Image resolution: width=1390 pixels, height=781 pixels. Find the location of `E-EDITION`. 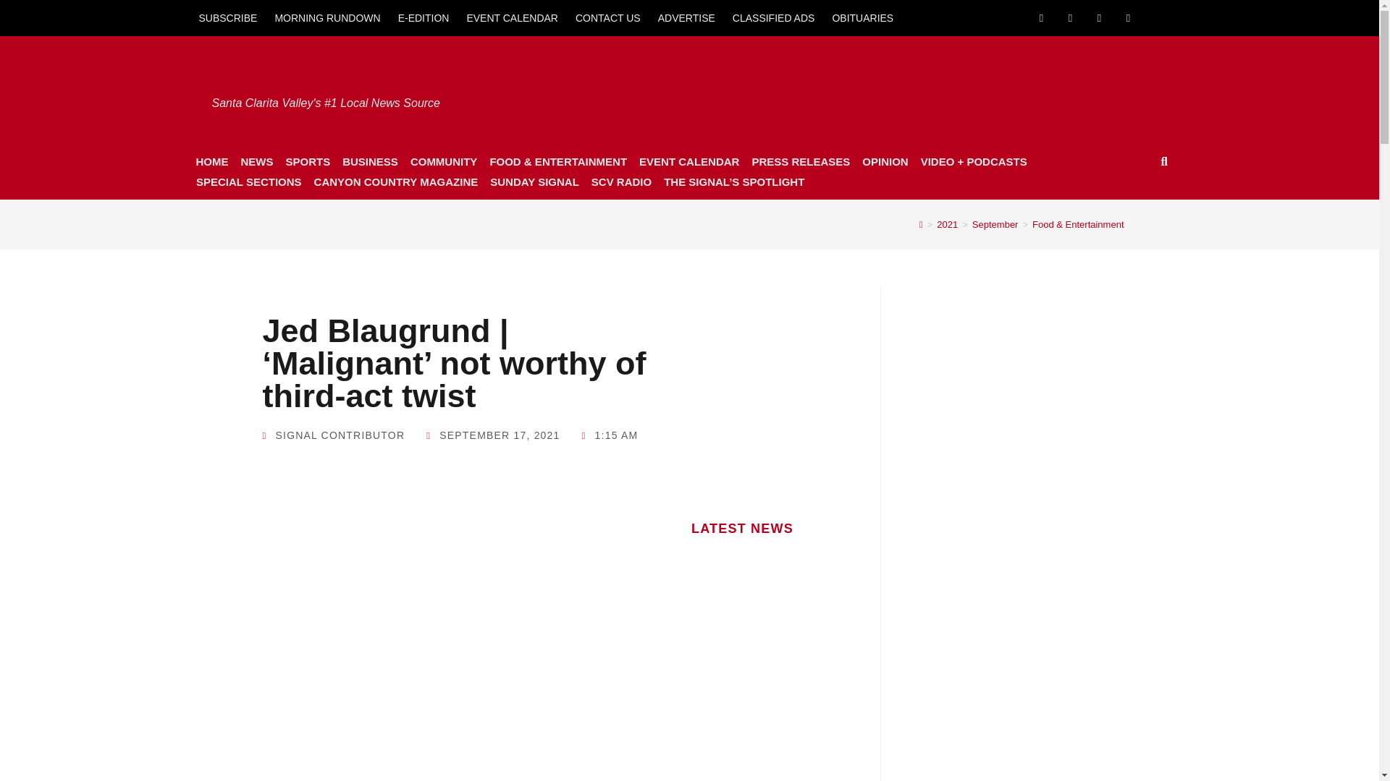

E-EDITION is located at coordinates (424, 17).